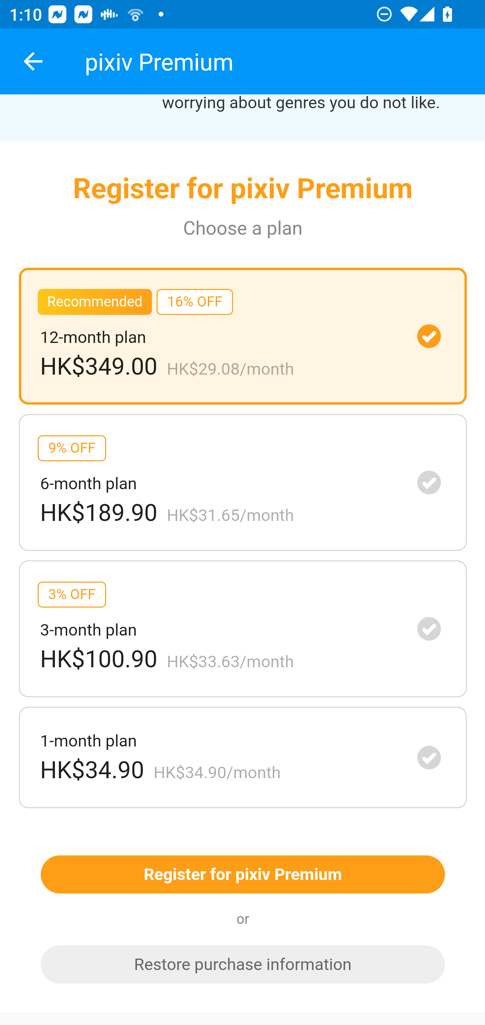  What do you see at coordinates (33, 61) in the screenshot?
I see `Navigate up` at bounding box center [33, 61].